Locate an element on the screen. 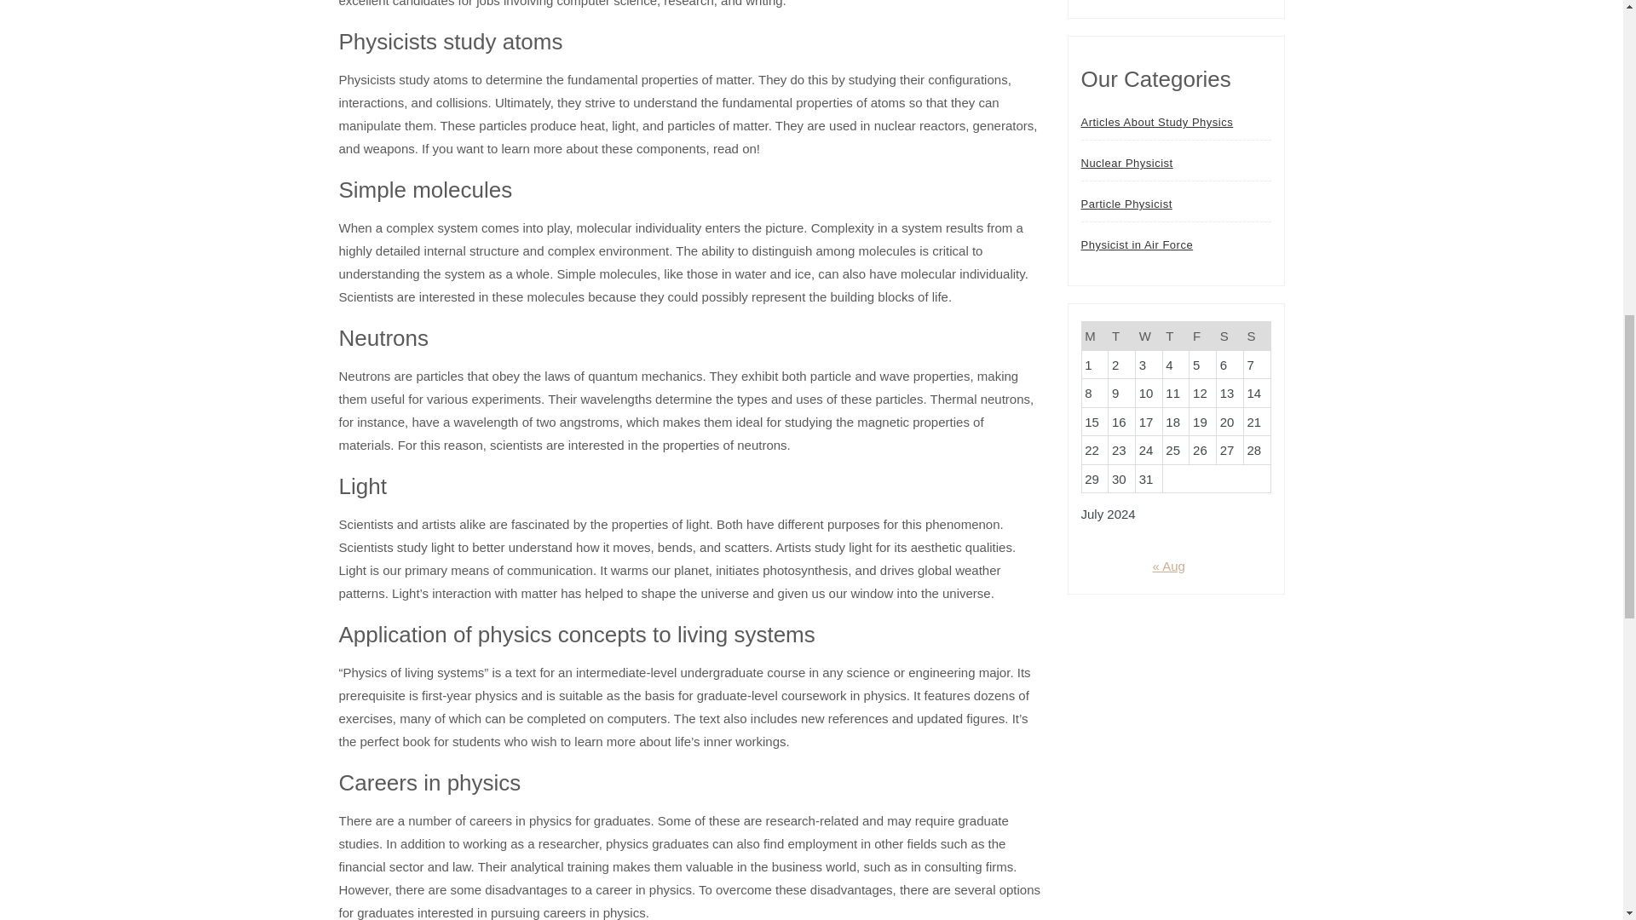 This screenshot has width=1636, height=920. Sunday is located at coordinates (1257, 336).